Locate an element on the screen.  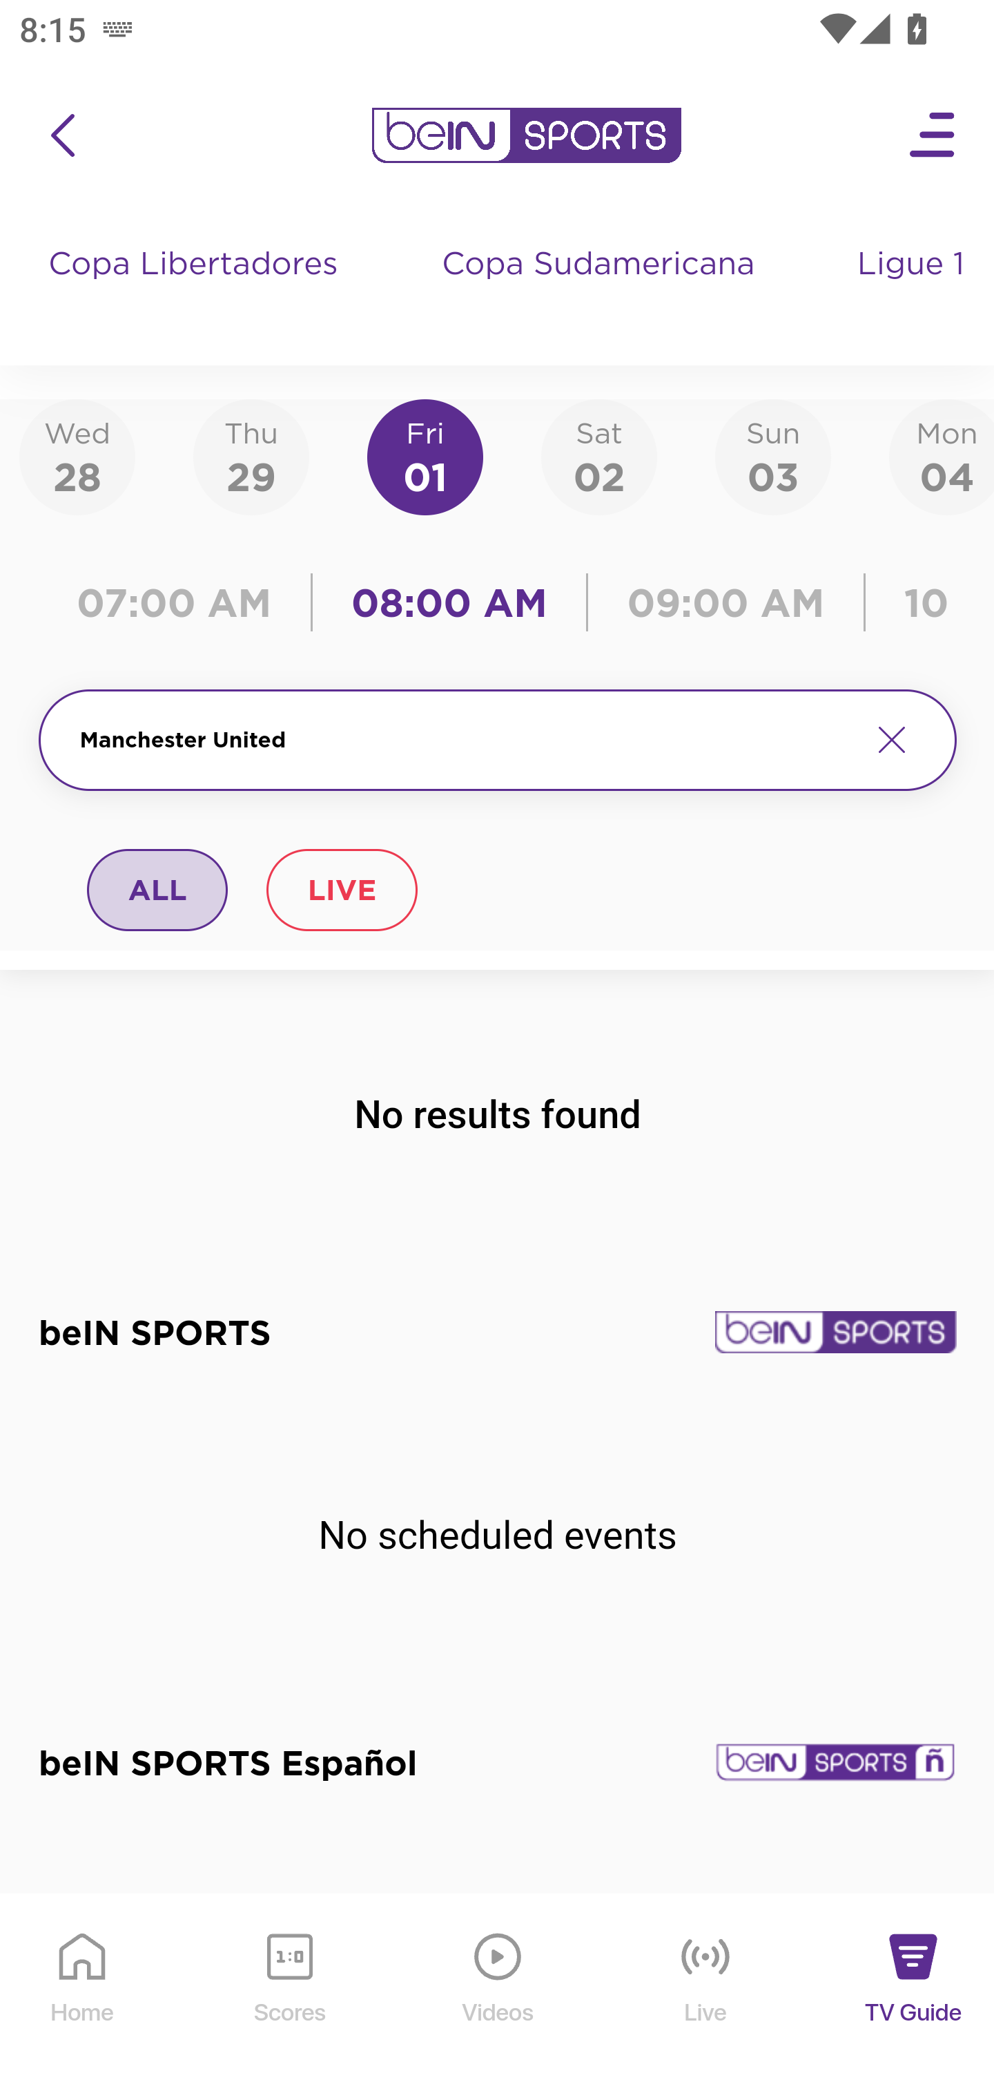
Fri01 is located at coordinates (425, 456).